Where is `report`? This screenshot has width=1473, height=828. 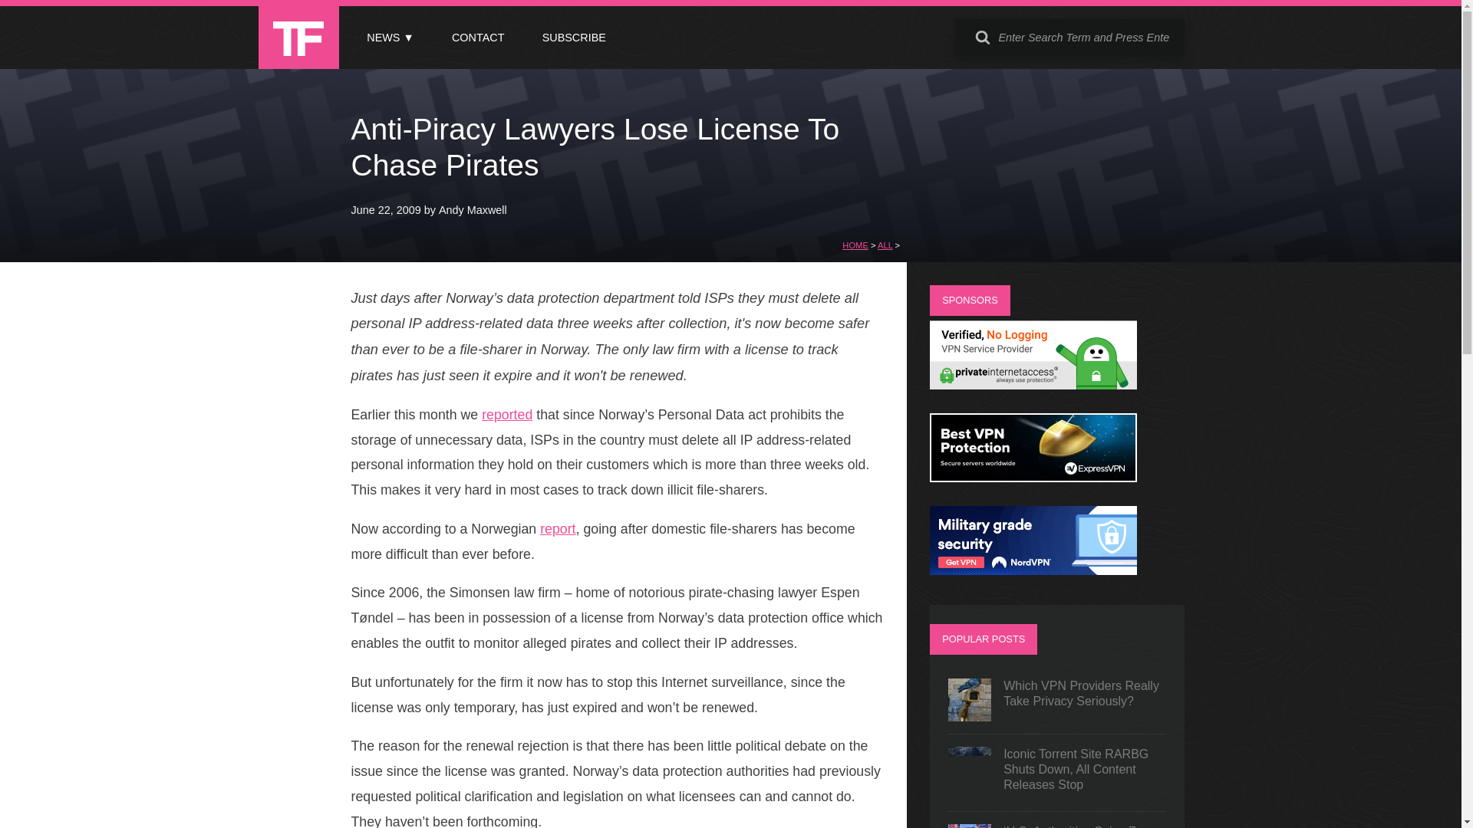 report is located at coordinates (558, 529).